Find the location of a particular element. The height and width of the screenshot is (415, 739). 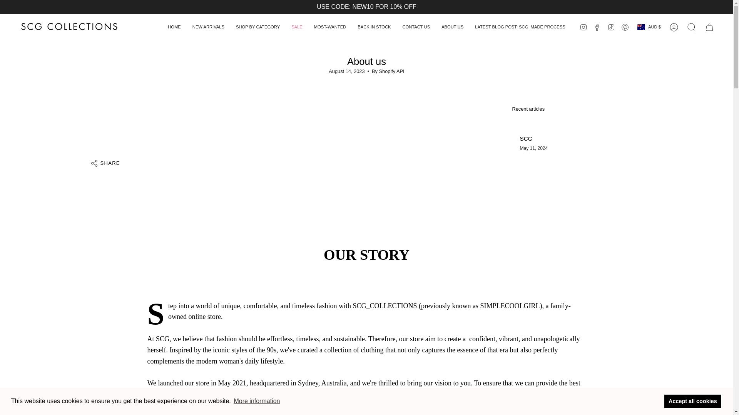

SCG is located at coordinates (526, 138).